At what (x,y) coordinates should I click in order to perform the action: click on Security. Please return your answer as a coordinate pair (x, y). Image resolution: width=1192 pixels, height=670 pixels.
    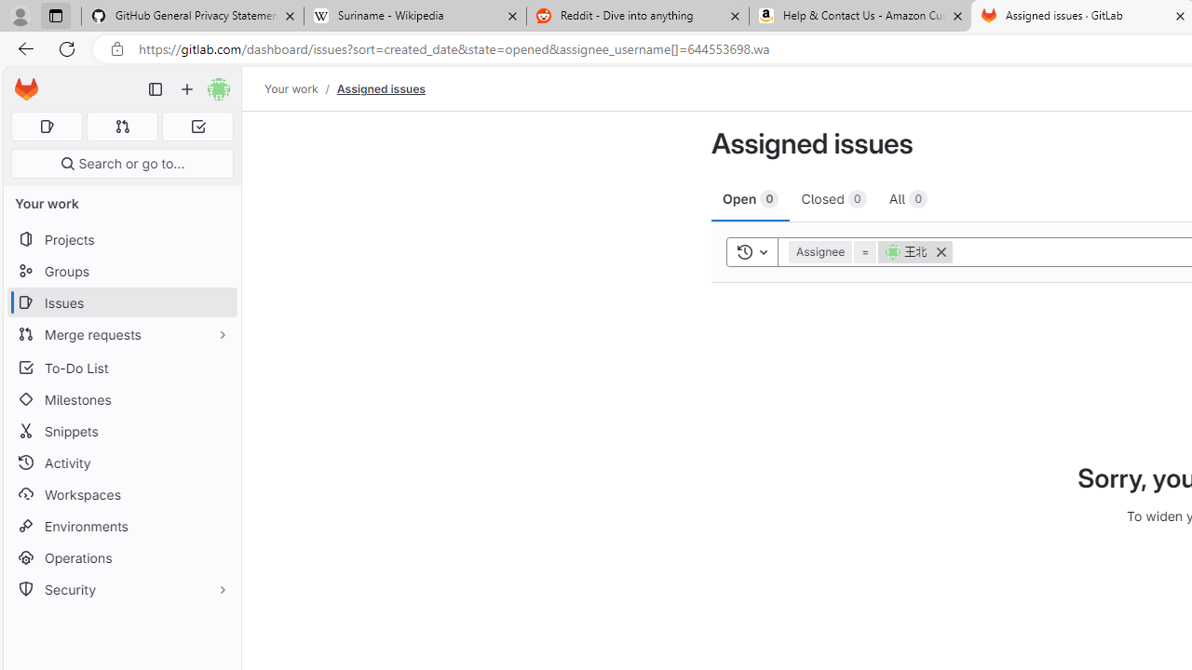
    Looking at the image, I should click on (121, 590).